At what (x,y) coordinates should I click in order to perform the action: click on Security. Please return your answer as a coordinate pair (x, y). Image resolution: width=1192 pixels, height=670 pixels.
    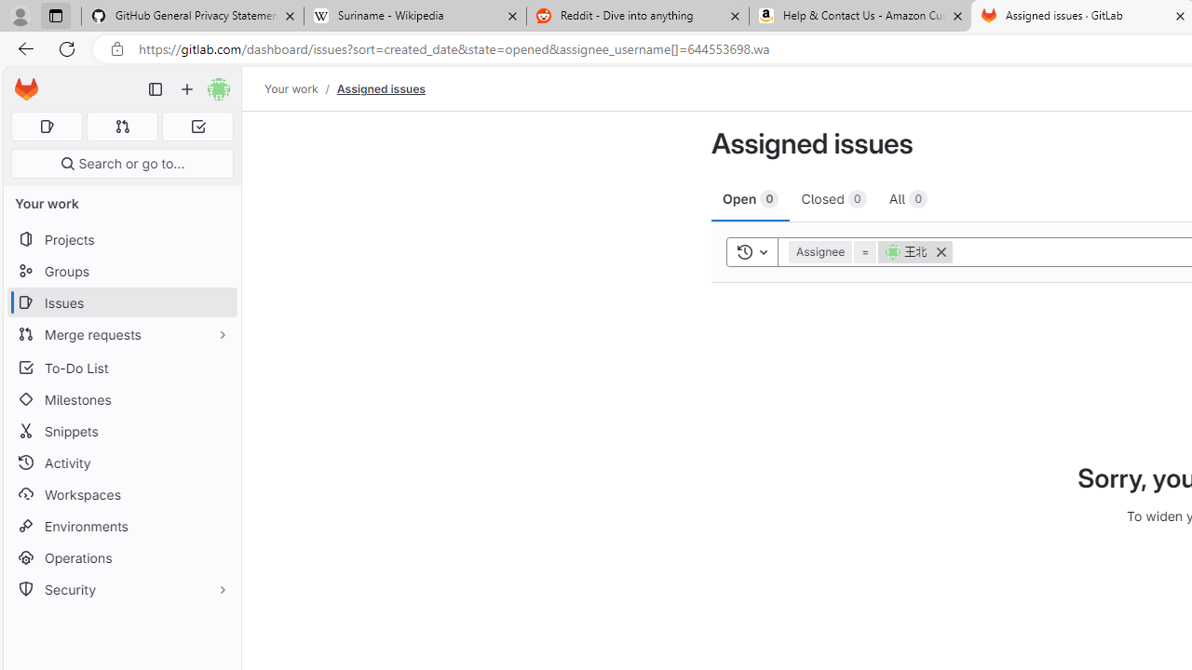
    Looking at the image, I should click on (121, 590).